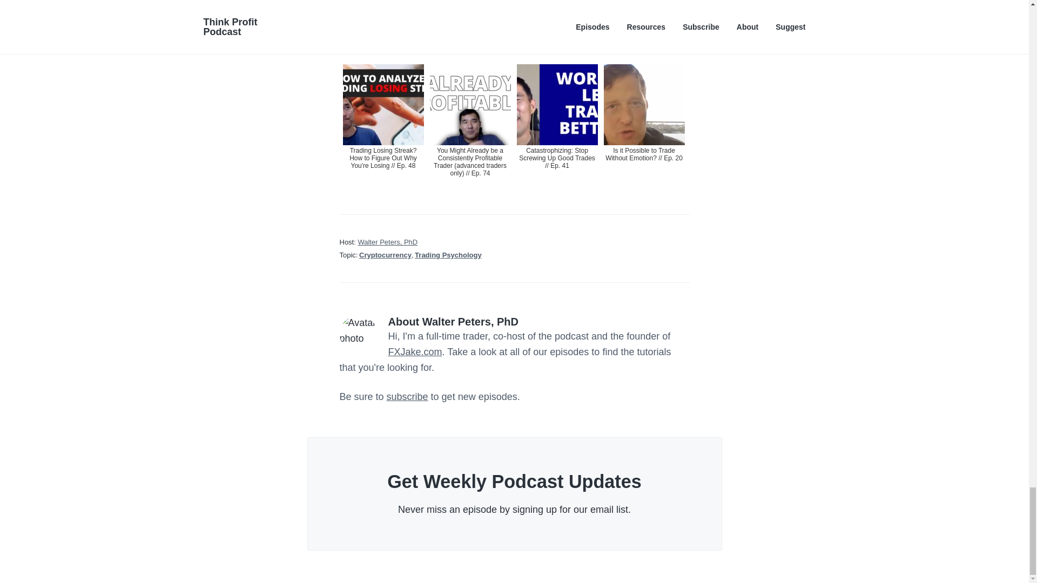 The image size is (1037, 583). What do you see at coordinates (407, 396) in the screenshot?
I see `subscribe` at bounding box center [407, 396].